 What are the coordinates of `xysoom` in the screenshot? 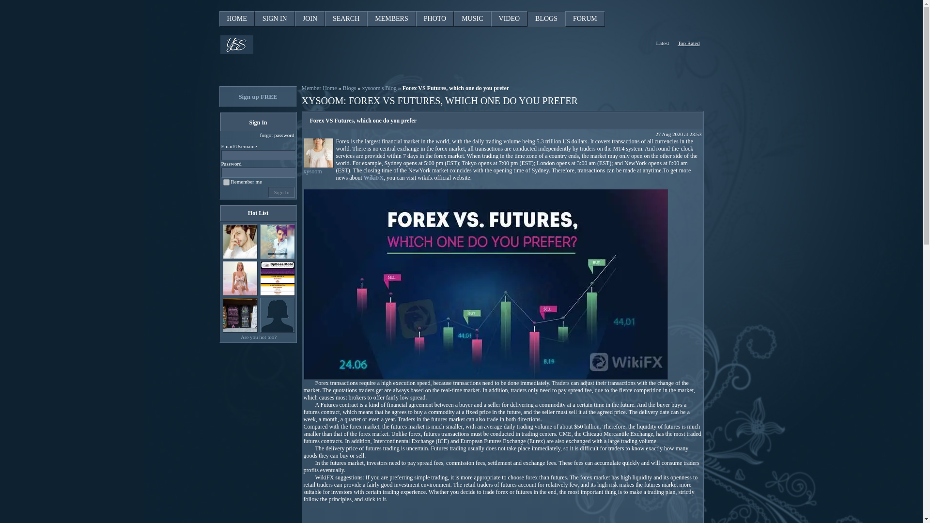 It's located at (318, 153).